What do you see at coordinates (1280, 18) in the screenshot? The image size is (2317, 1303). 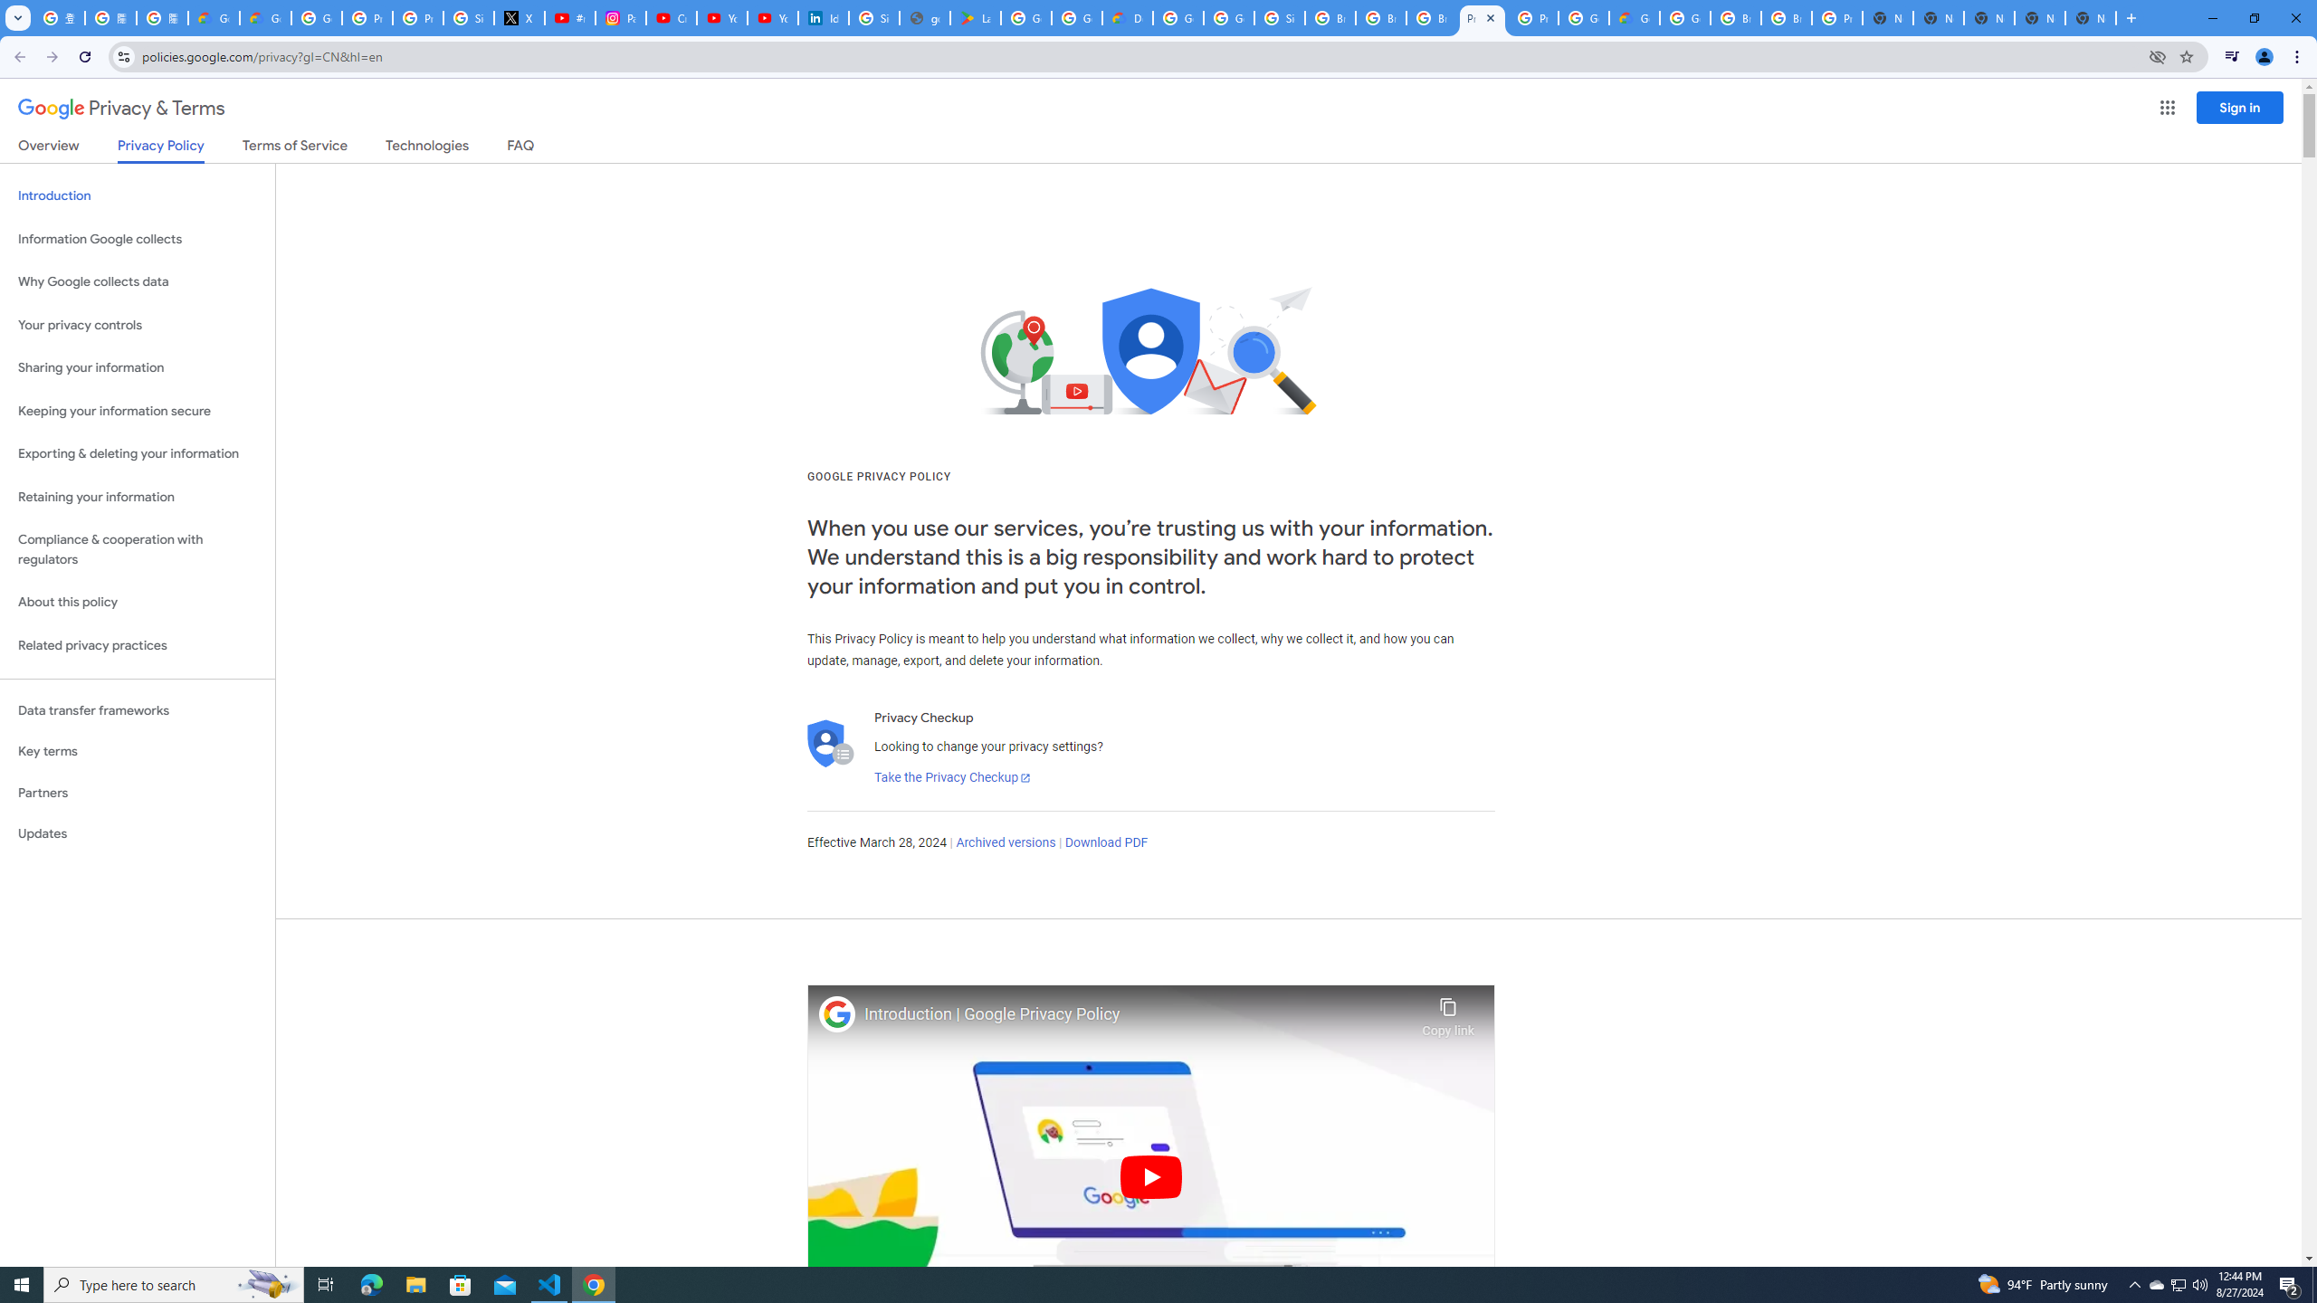 I see `Sign in - Google Accounts` at bounding box center [1280, 18].